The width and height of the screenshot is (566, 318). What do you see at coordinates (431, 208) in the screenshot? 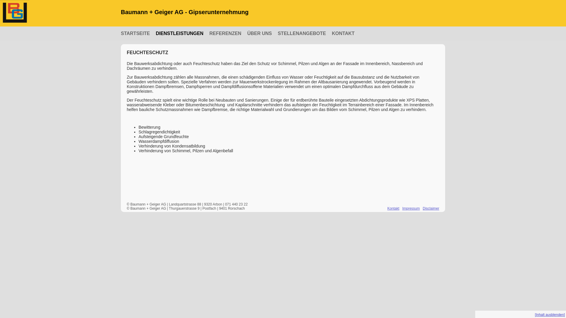
I see `Disclaimer` at bounding box center [431, 208].